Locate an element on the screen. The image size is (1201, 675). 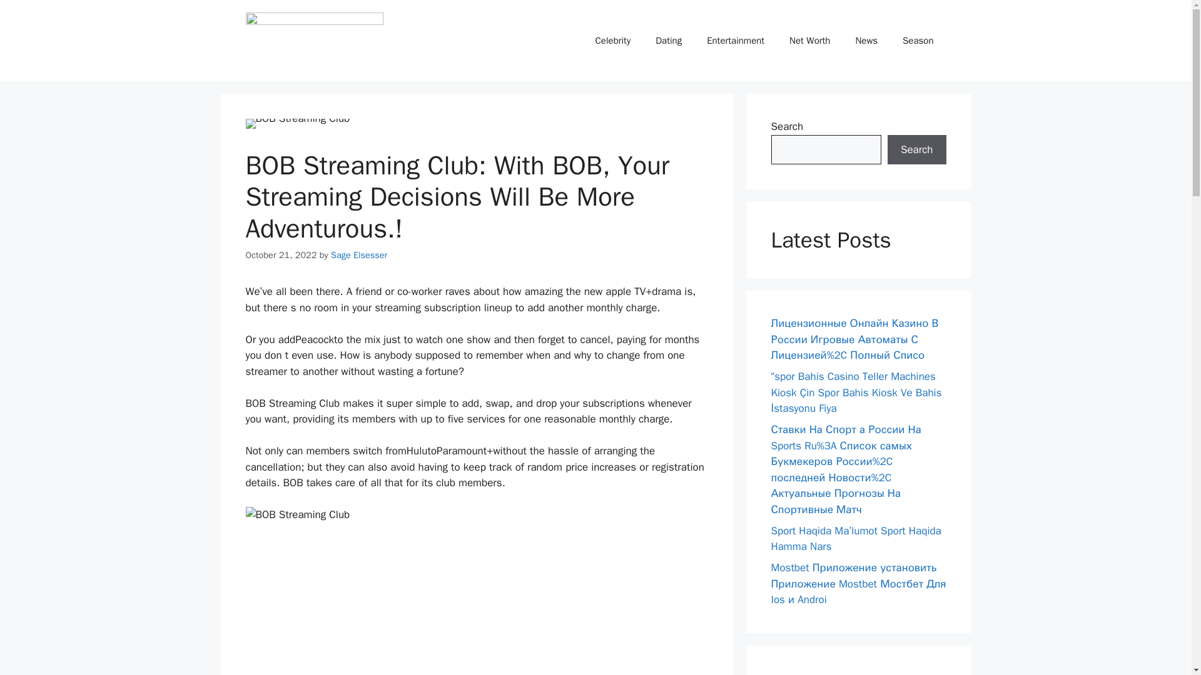
Dating is located at coordinates (668, 40).